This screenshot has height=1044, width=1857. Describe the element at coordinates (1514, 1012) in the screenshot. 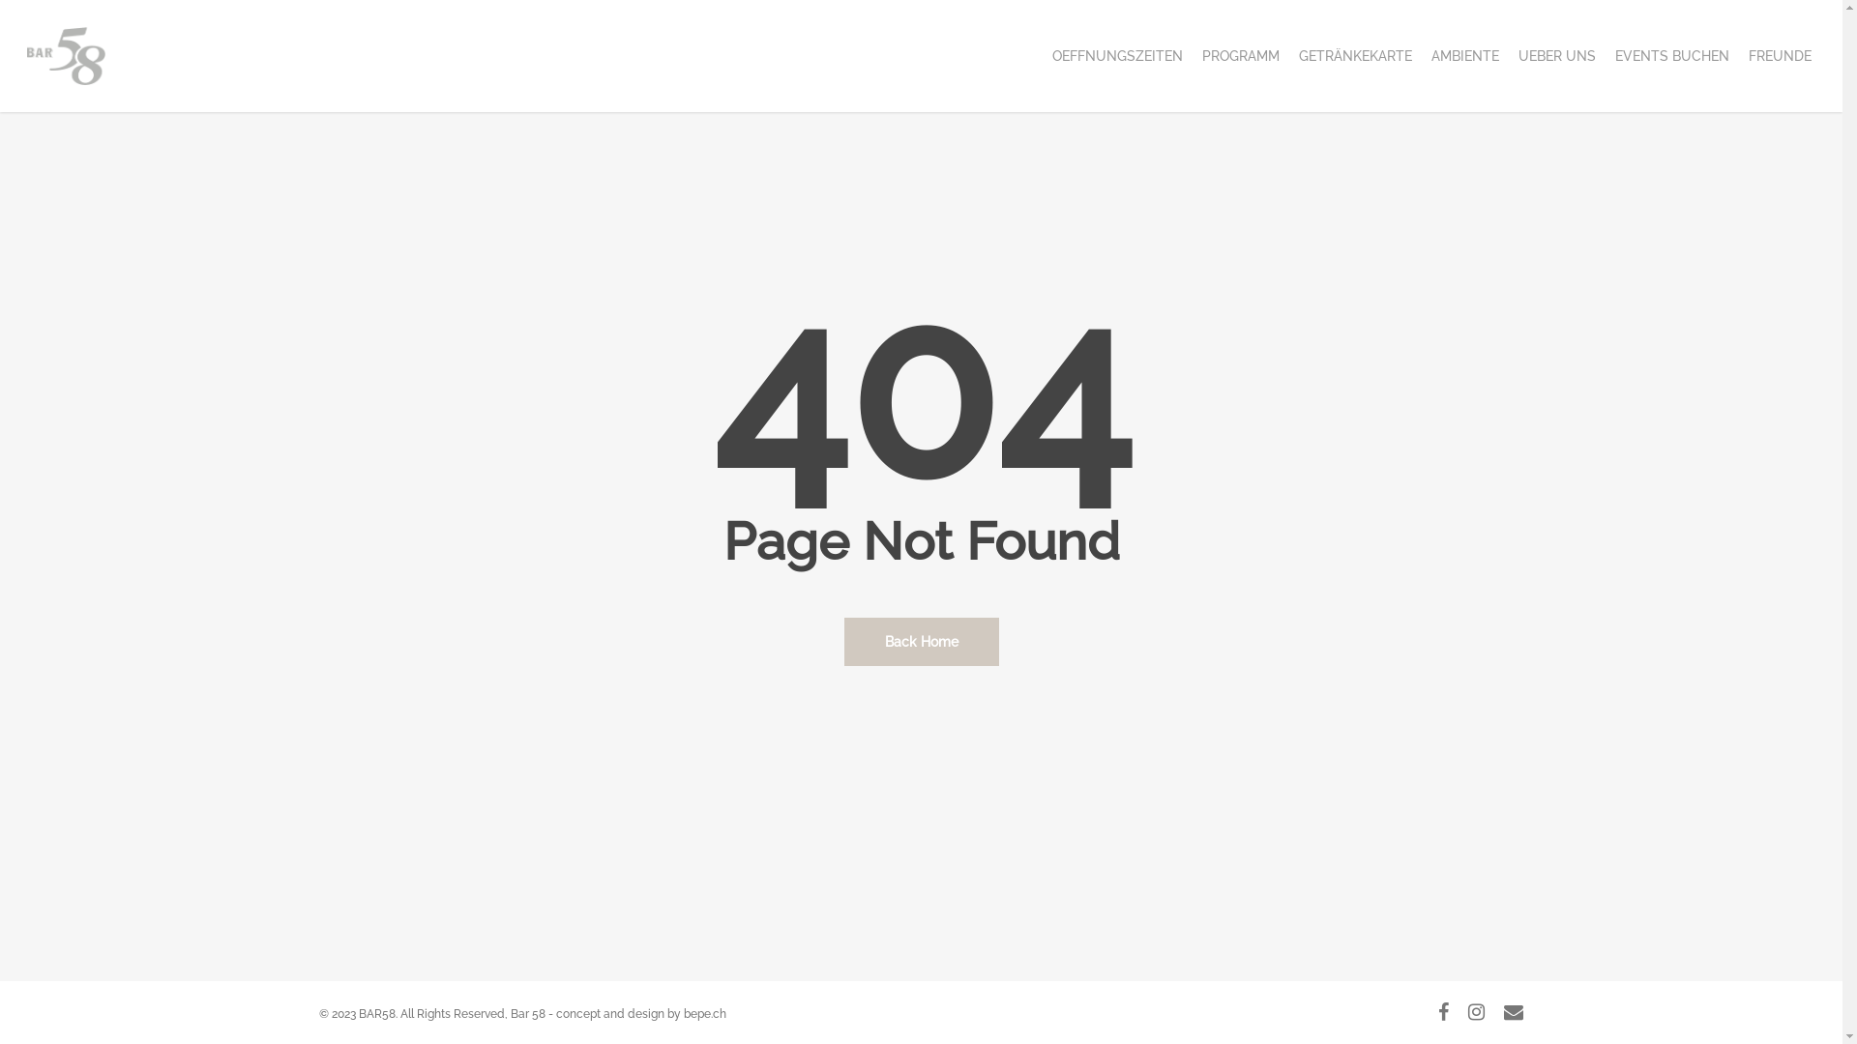

I see `email` at that location.